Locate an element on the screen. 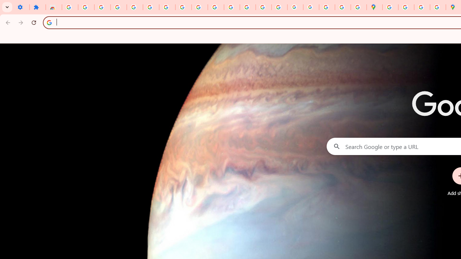  Sign in - Google Accounts is located at coordinates (151, 7).